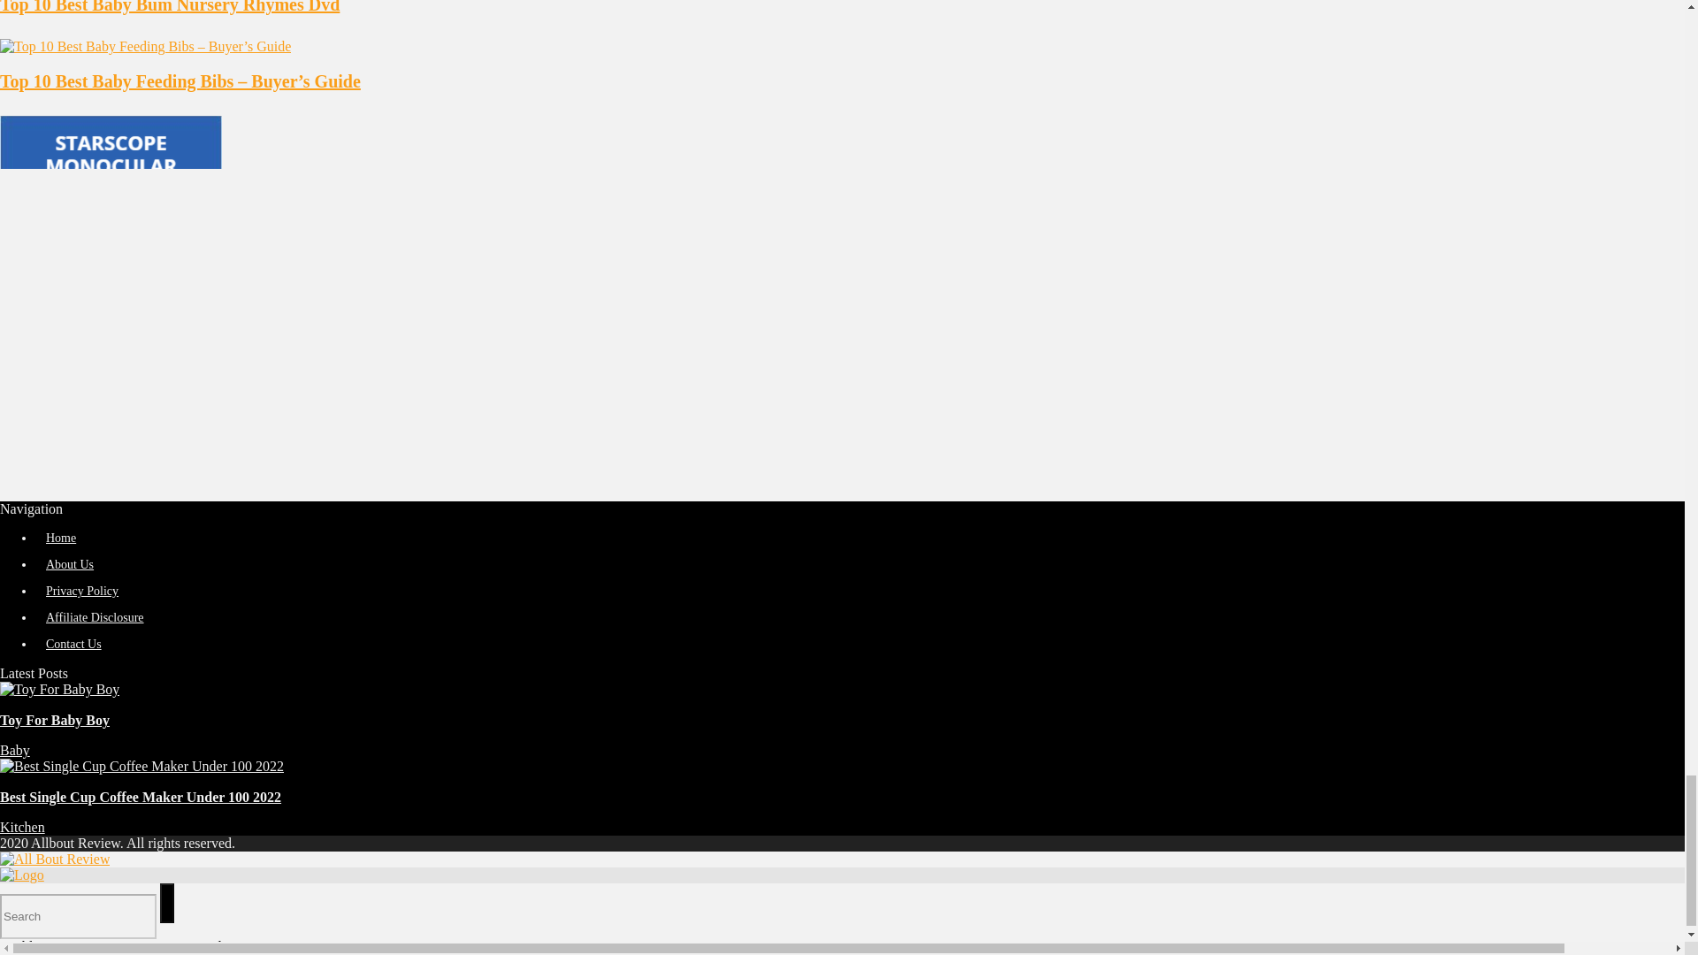  Describe the element at coordinates (69, 564) in the screenshot. I see `About Us` at that location.